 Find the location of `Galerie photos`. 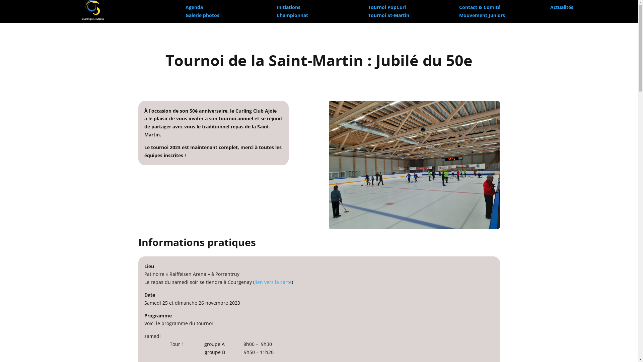

Galerie photos is located at coordinates (202, 15).